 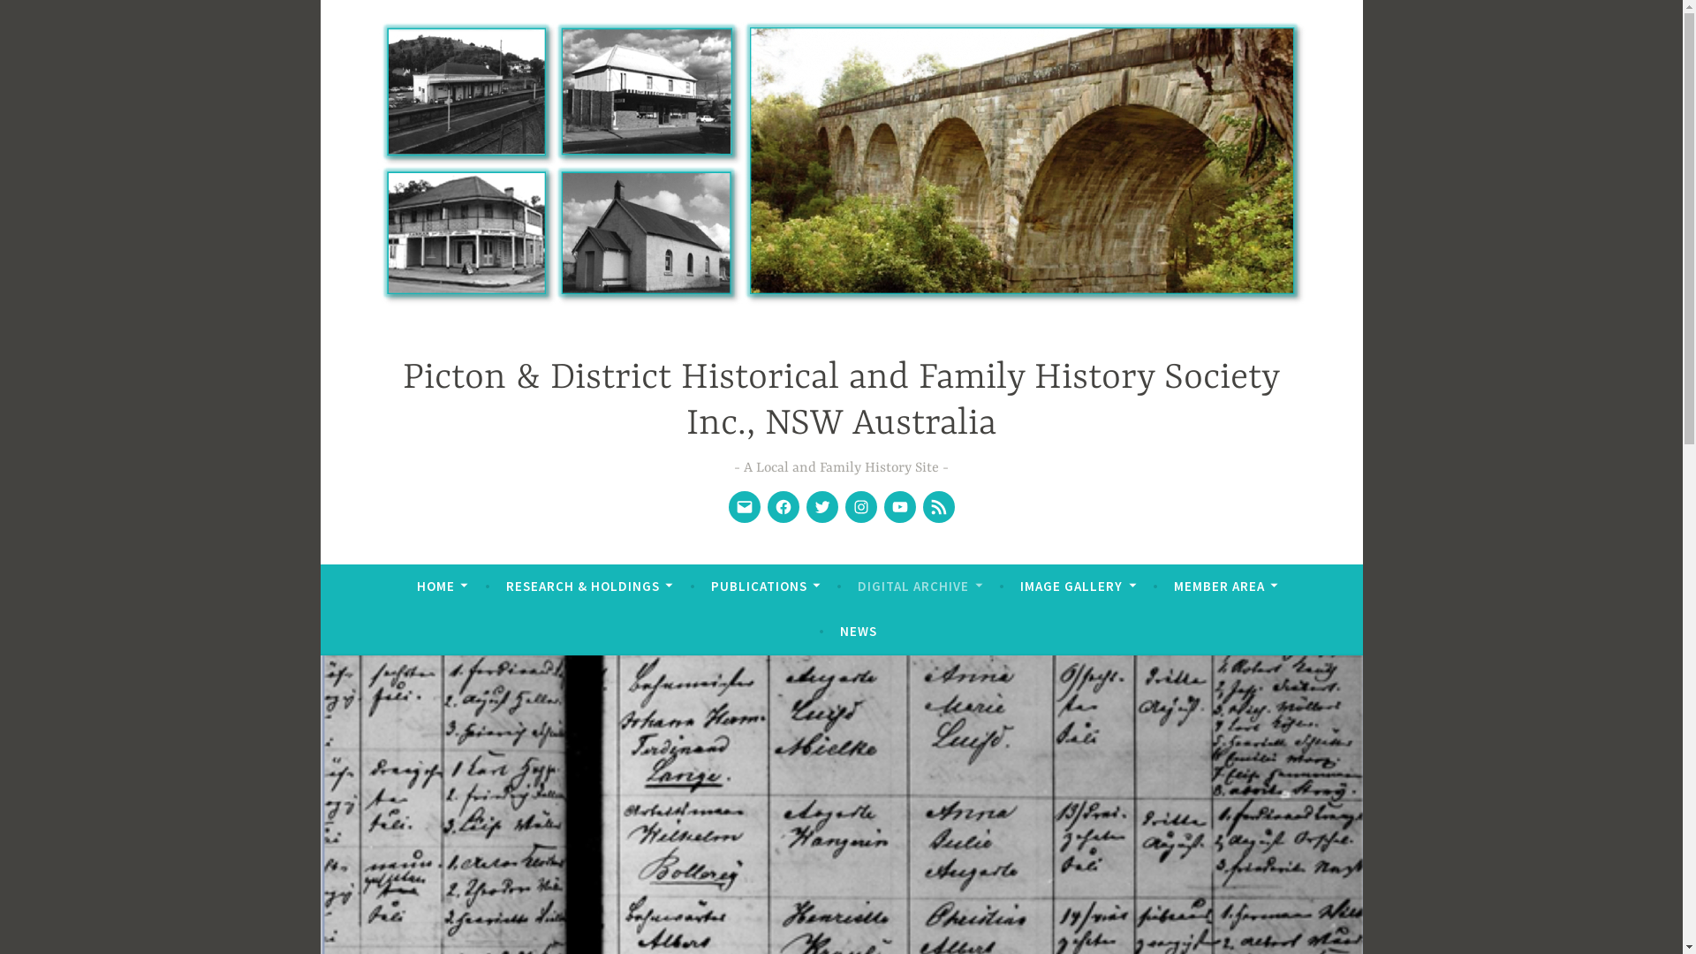 I want to click on DIGITAL ARCHIVE, so click(x=920, y=587).